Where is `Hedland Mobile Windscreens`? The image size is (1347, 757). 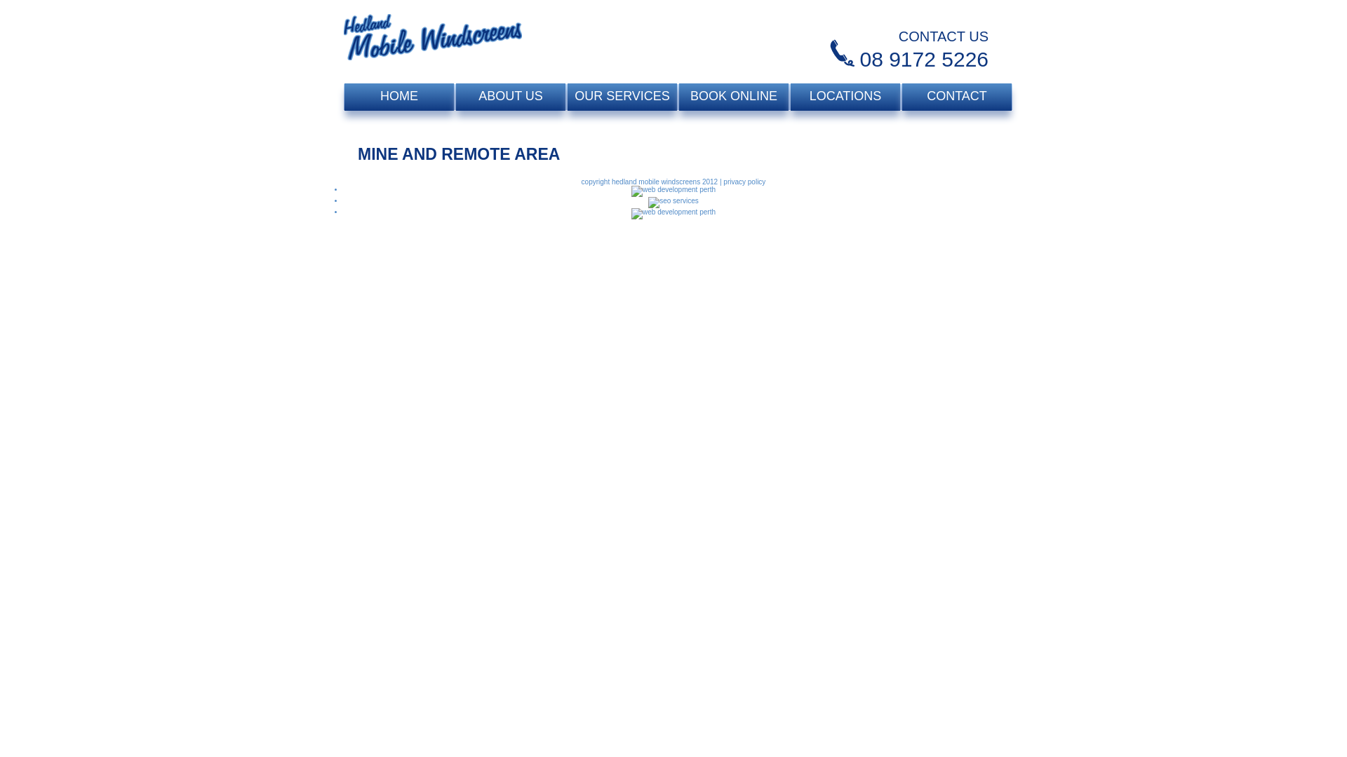 Hedland Mobile Windscreens is located at coordinates (432, 42).